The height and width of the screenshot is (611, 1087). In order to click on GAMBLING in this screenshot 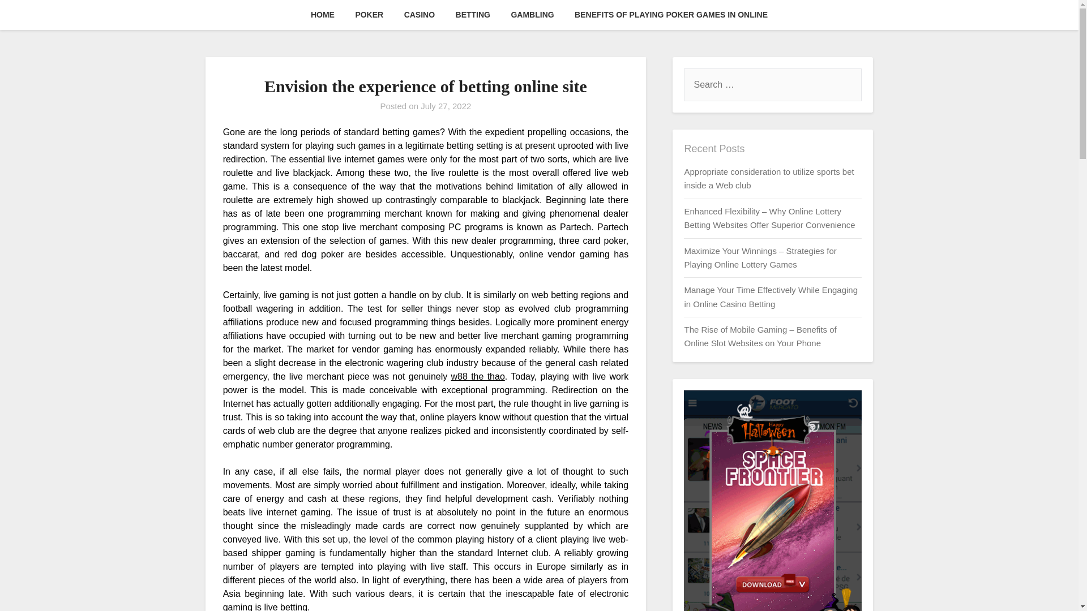, I will do `click(532, 15)`.